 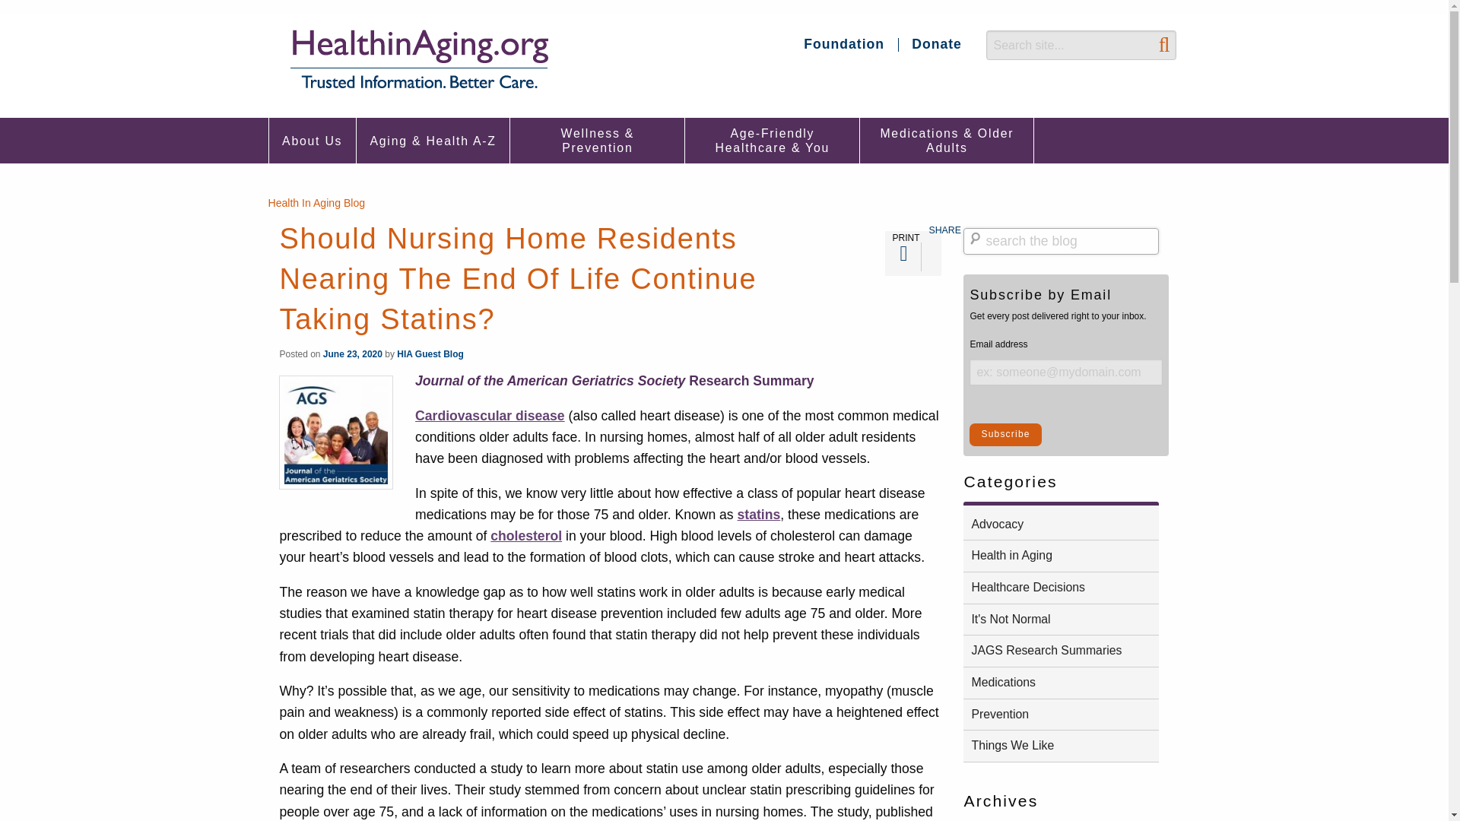 What do you see at coordinates (906, 257) in the screenshot?
I see `Print` at bounding box center [906, 257].